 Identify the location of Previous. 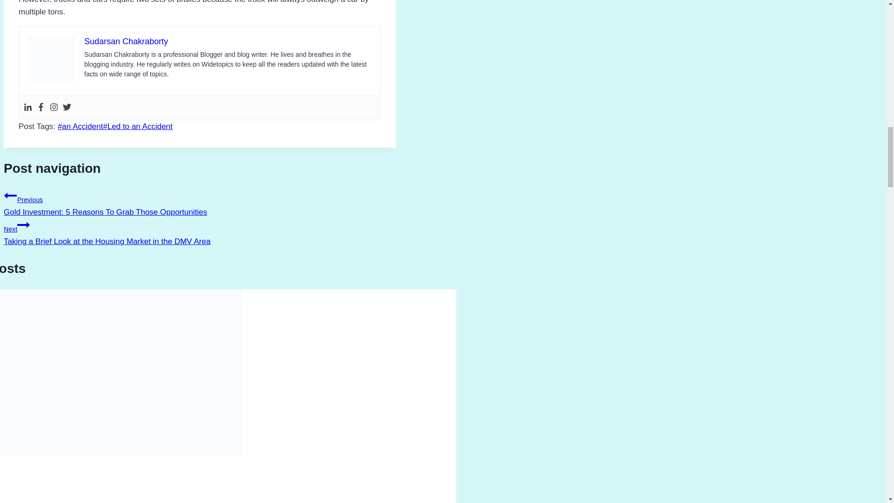
(10, 196).